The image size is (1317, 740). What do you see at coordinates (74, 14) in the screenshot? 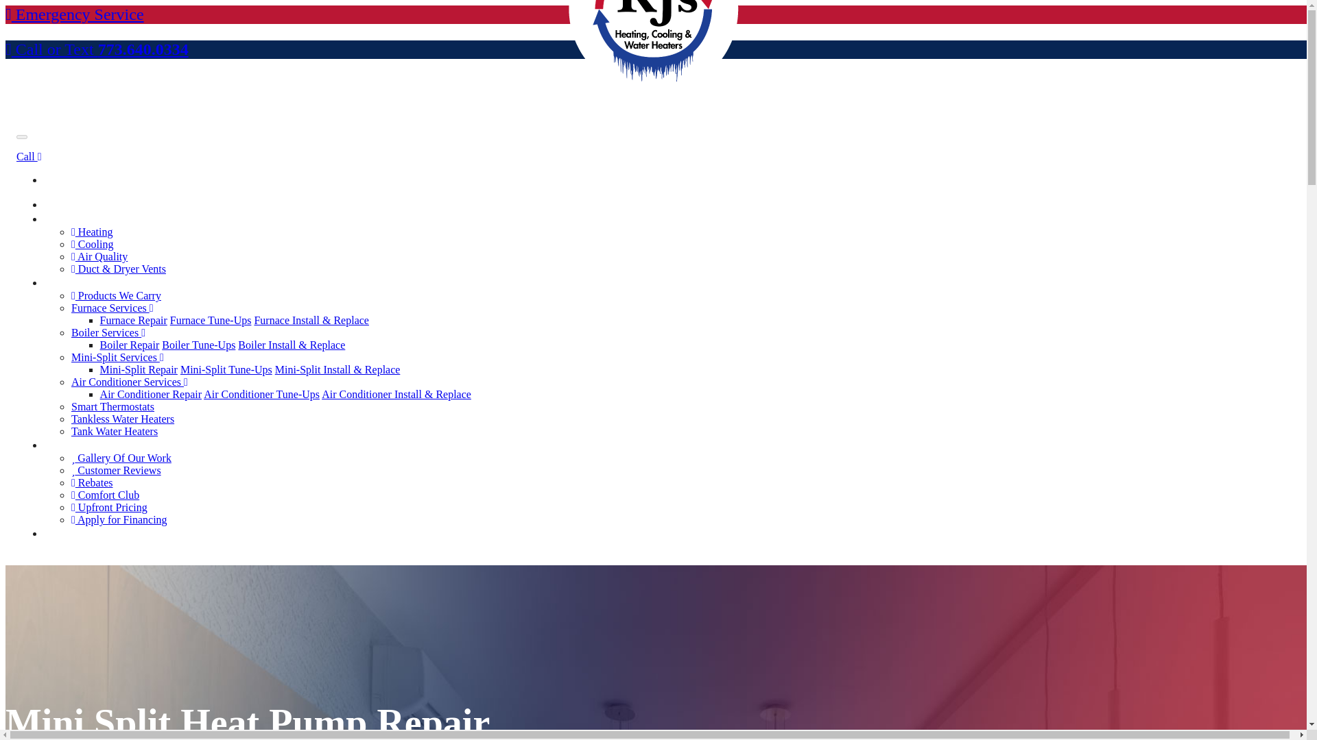
I see `Emergency Service` at bounding box center [74, 14].